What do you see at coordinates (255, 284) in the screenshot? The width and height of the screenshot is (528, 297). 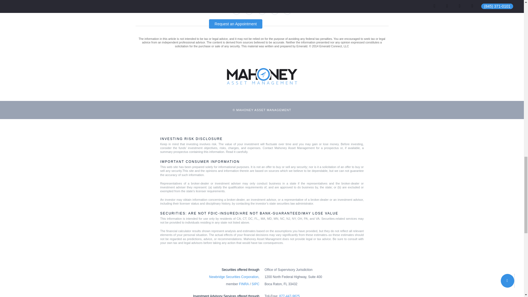 I see `SIPC` at bounding box center [255, 284].